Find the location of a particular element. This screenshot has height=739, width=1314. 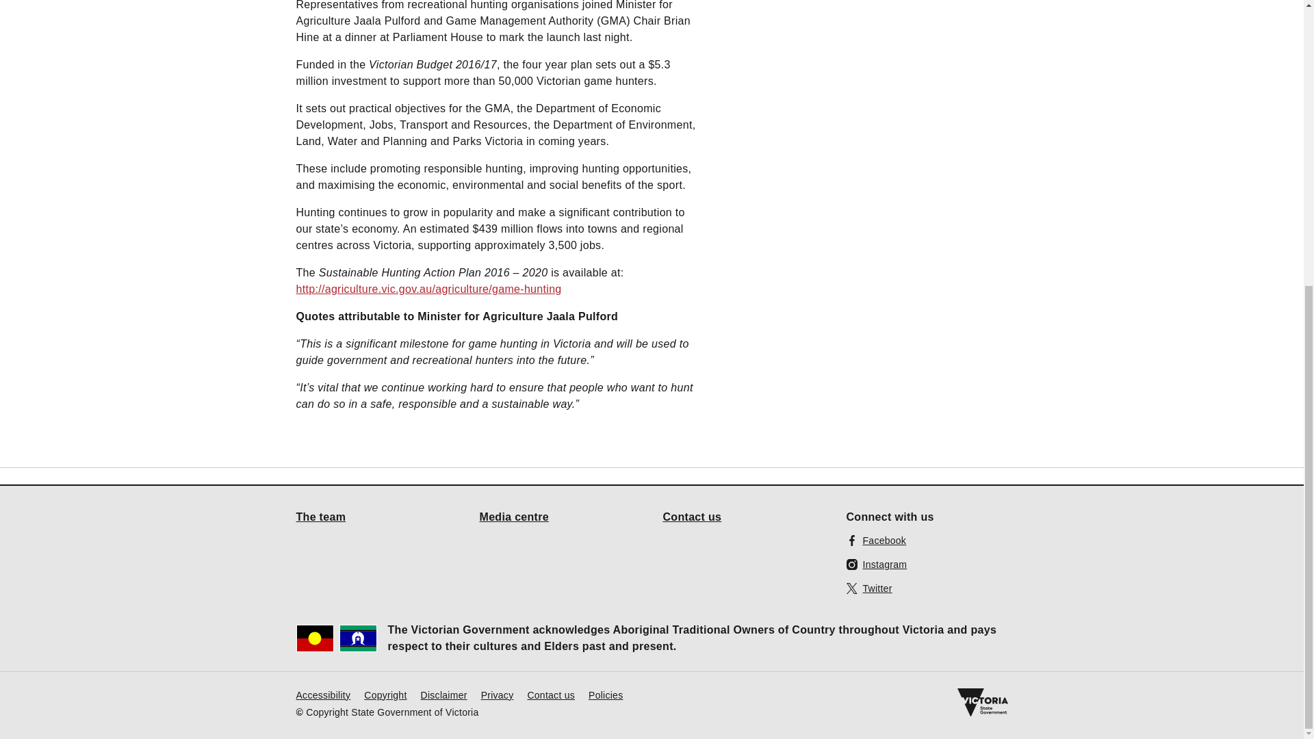

The team is located at coordinates (320, 516).